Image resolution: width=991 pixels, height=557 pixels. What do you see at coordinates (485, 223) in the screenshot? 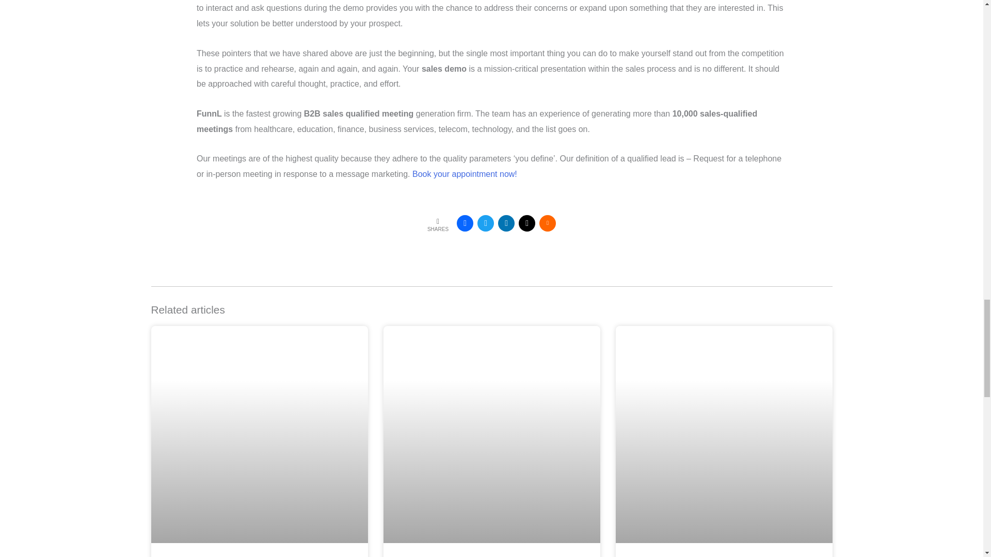
I see `Tweet this !` at bounding box center [485, 223].